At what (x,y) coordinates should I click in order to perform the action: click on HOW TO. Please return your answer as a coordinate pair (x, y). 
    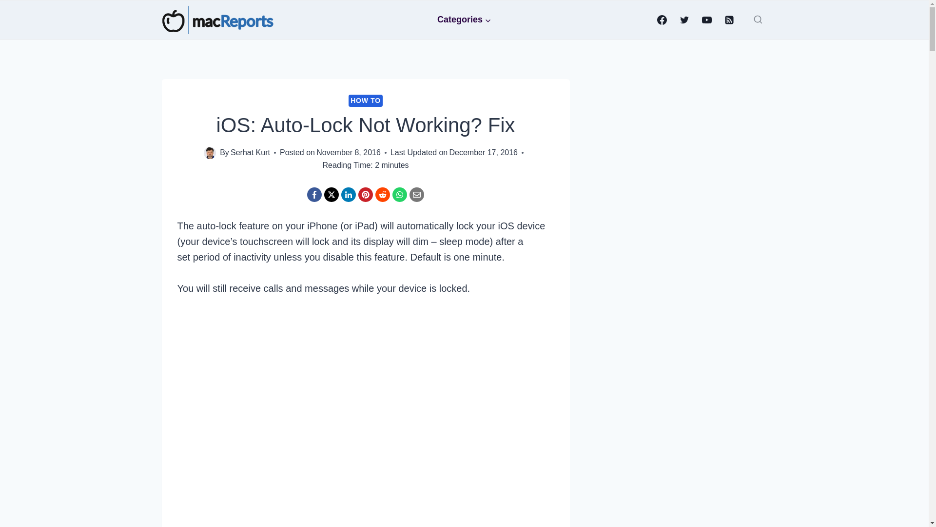
    Looking at the image, I should click on (366, 101).